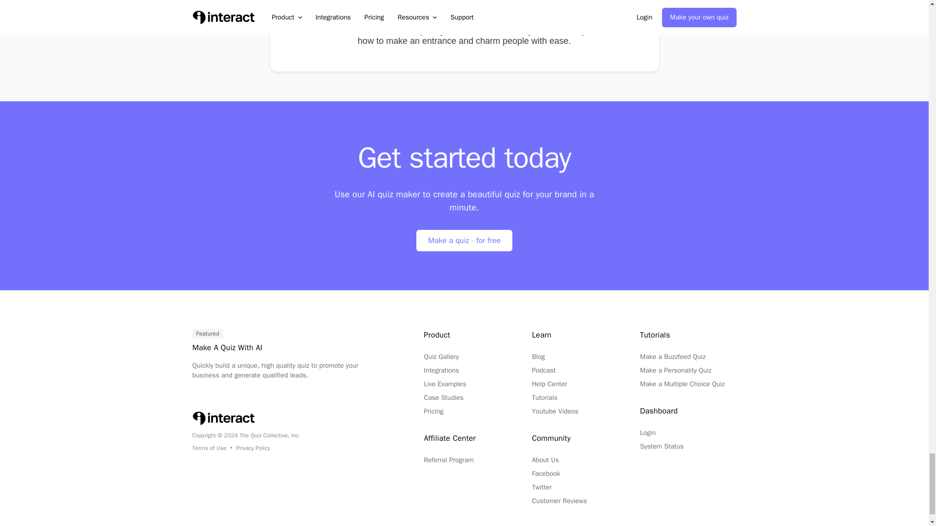 This screenshot has width=936, height=526. I want to click on Blog, so click(538, 357).